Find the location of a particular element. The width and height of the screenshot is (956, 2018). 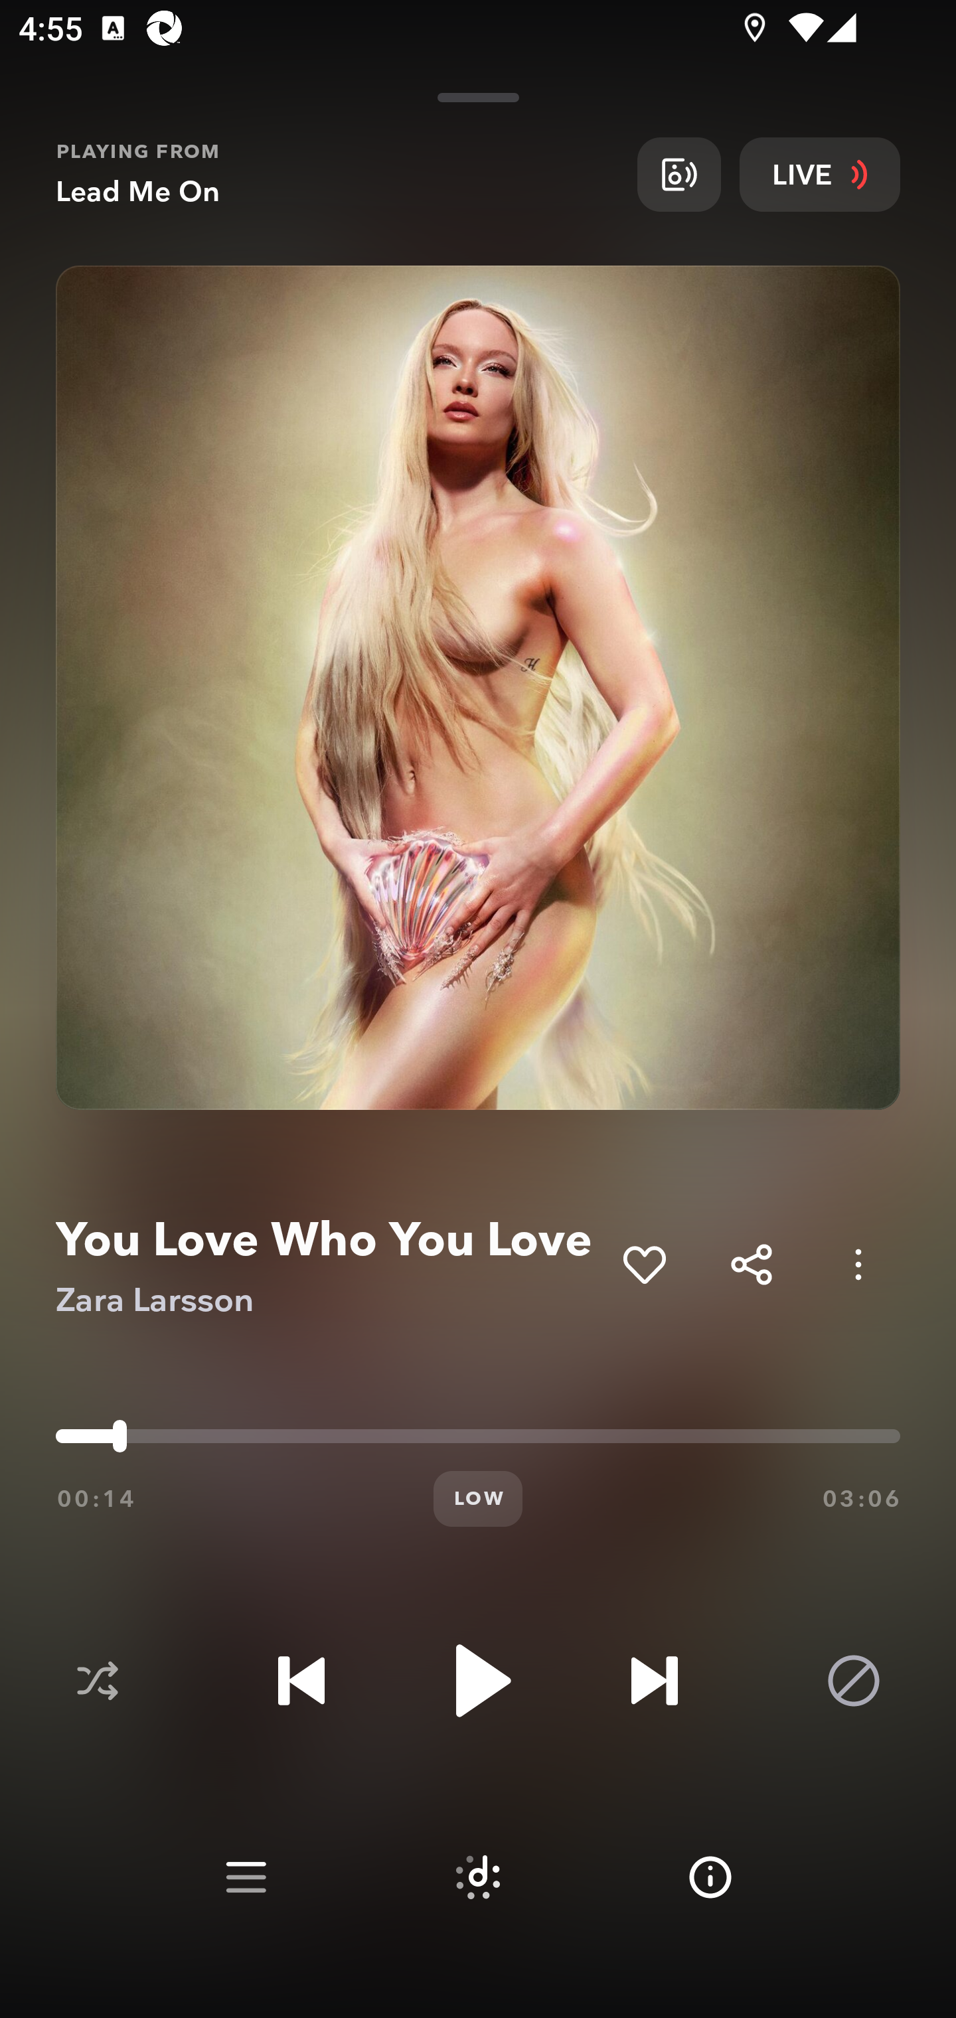

Broadcast is located at coordinates (678, 174).